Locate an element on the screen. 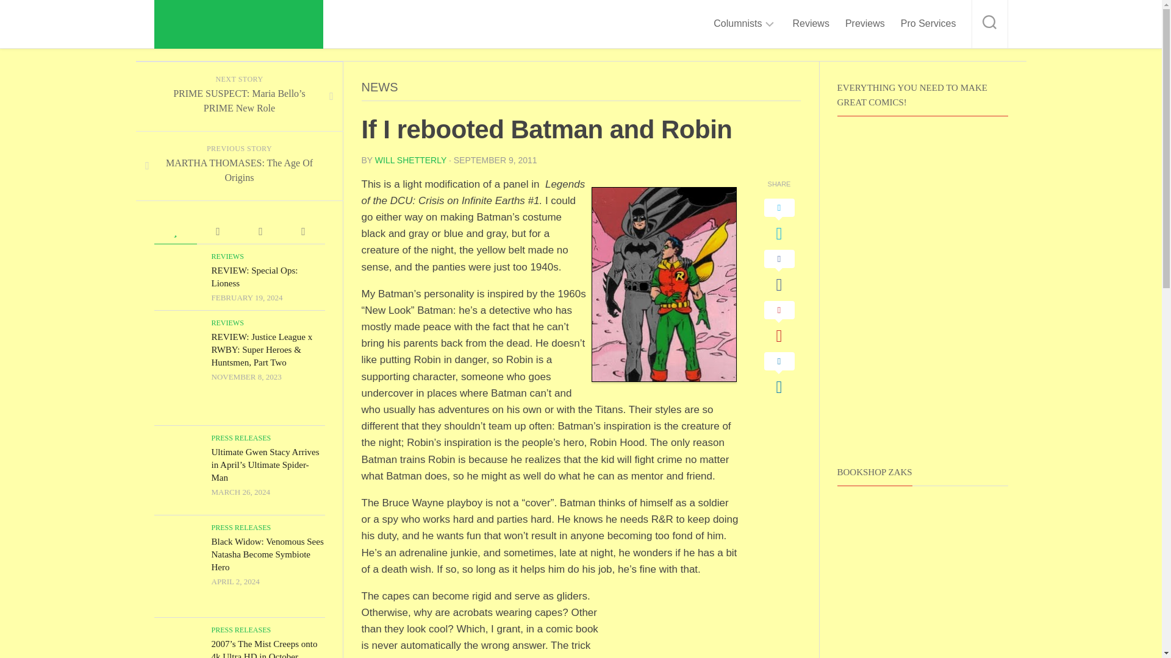 This screenshot has height=658, width=1171. Popular Posts is located at coordinates (174, 232).